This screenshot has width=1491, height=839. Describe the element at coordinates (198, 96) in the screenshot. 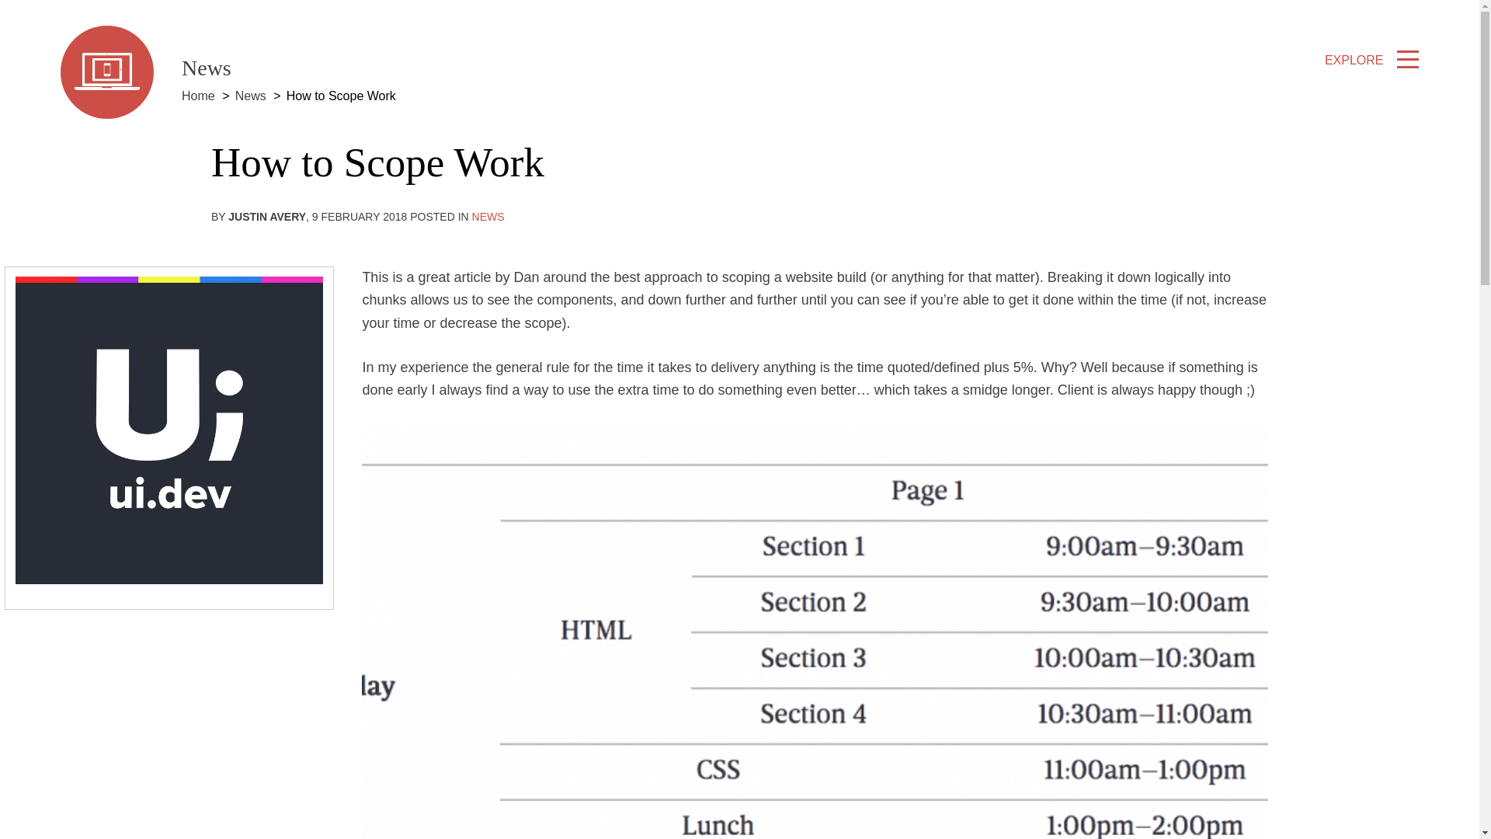

I see `Home` at that location.